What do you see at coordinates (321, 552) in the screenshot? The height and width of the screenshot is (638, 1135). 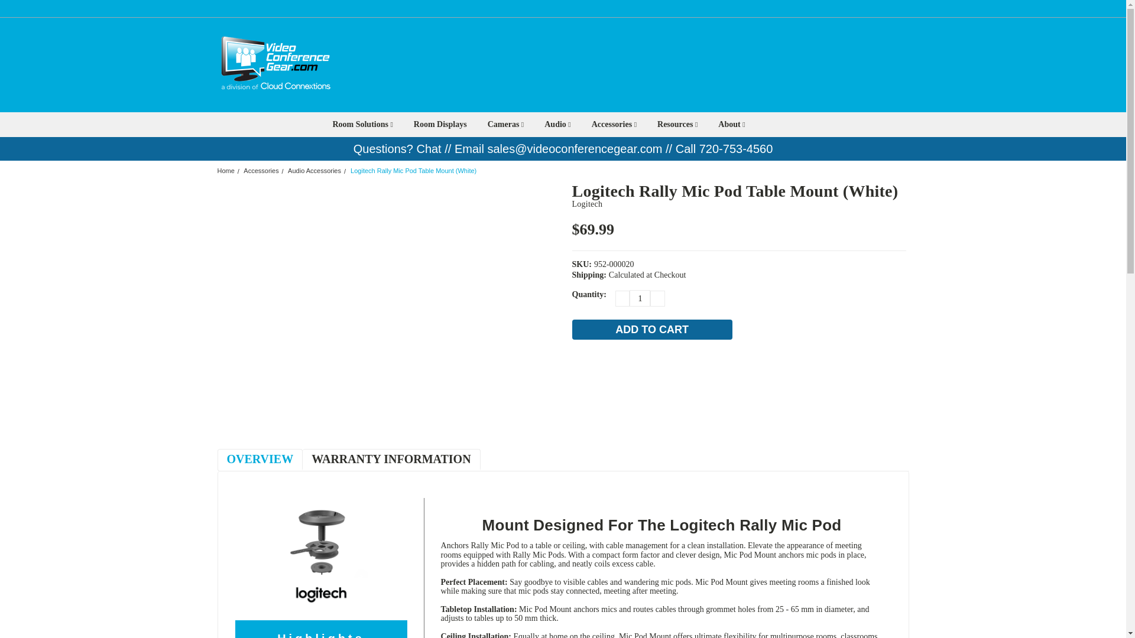 I see `Logitech Rally Mic Pod Mount` at bounding box center [321, 552].